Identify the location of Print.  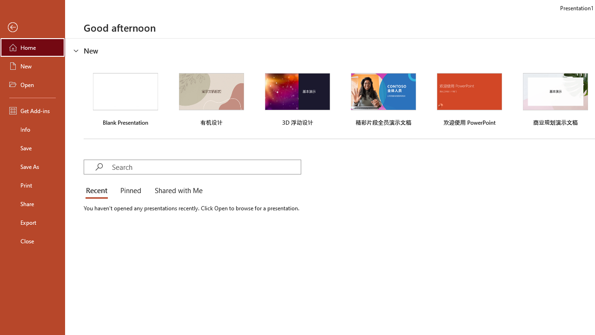
(33, 185).